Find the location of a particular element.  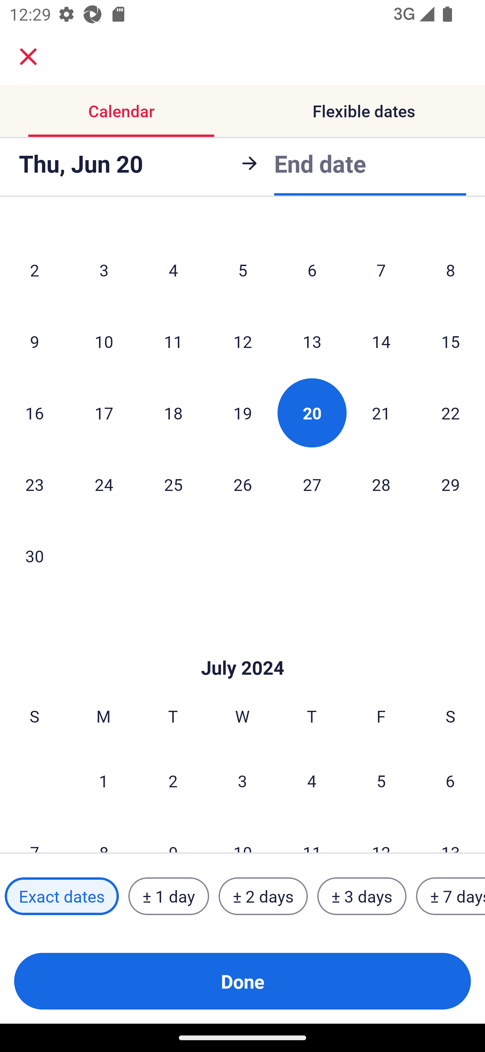

27 Thursday, June 27, 2024 is located at coordinates (312, 484).